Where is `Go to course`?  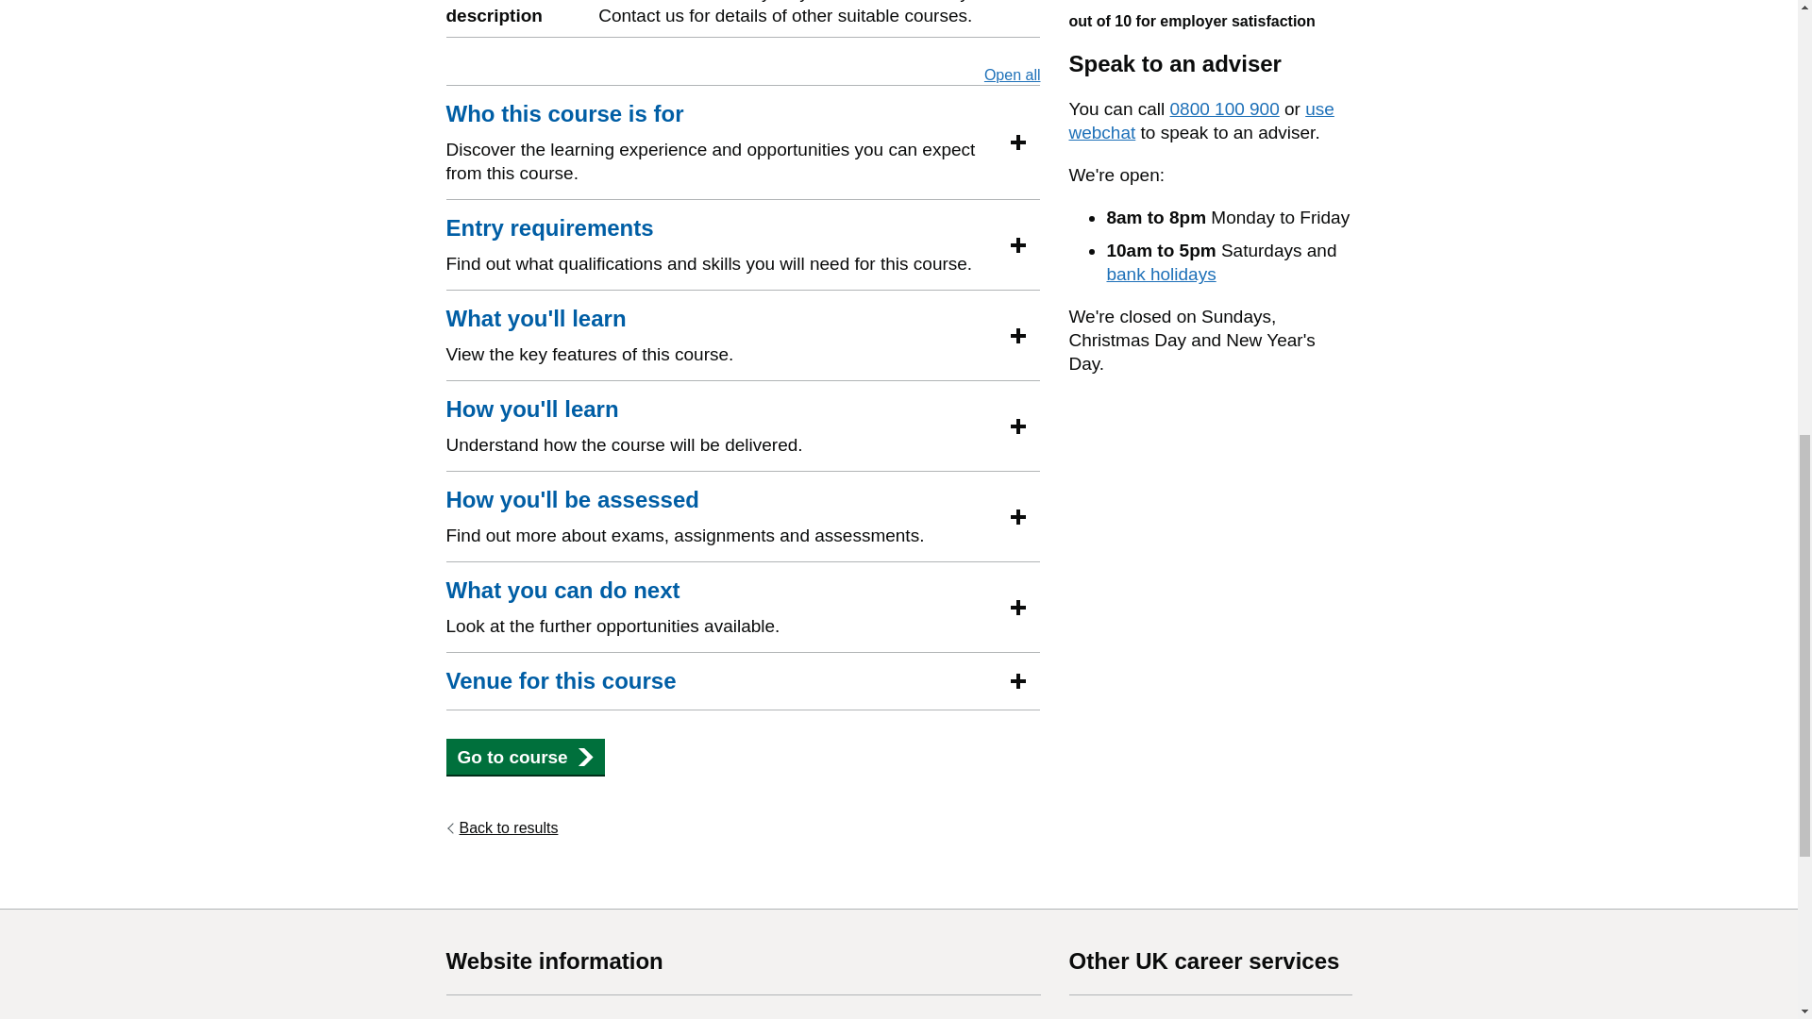
Go to course is located at coordinates (525, 757).